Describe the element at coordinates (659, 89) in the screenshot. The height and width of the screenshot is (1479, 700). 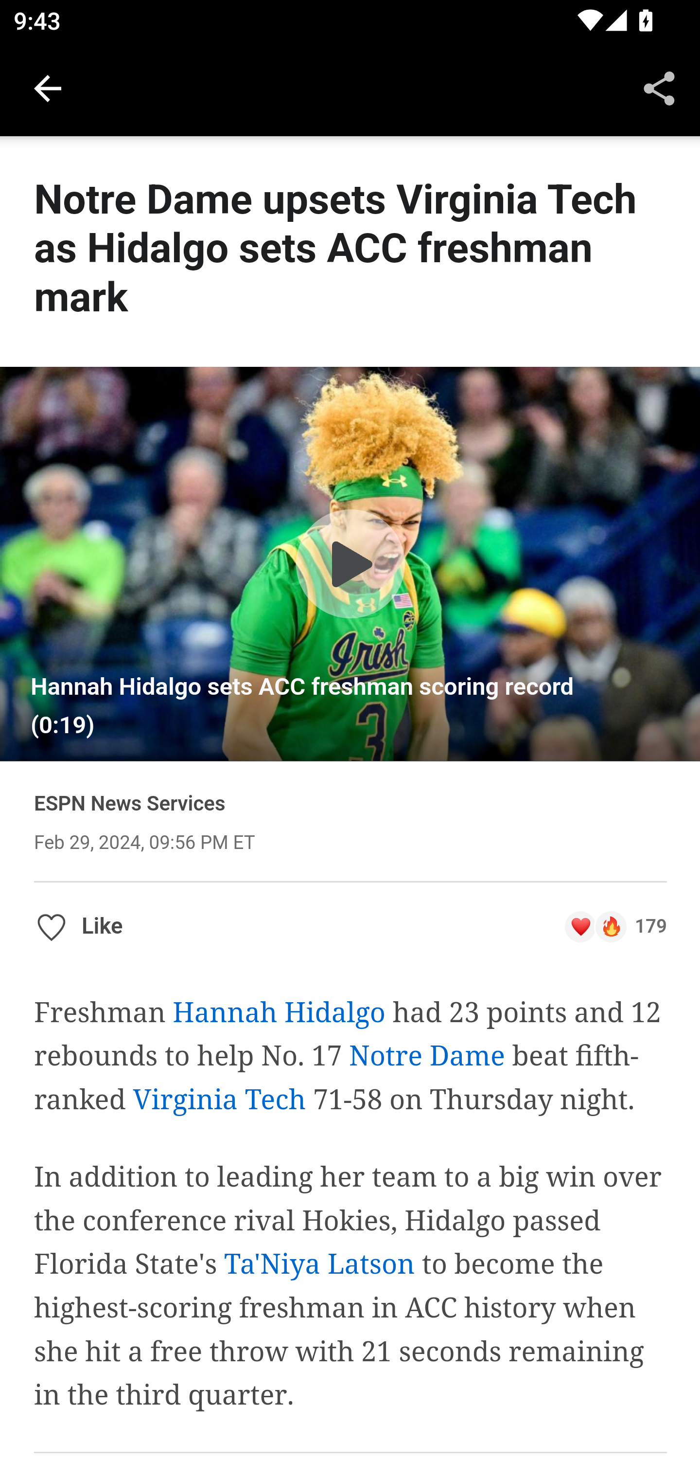
I see `Share` at that location.